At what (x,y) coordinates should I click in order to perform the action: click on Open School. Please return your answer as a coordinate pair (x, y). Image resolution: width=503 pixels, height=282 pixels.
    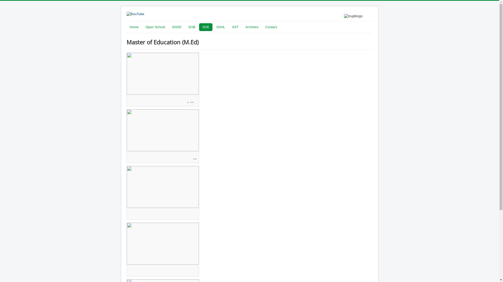
    Looking at the image, I should click on (155, 27).